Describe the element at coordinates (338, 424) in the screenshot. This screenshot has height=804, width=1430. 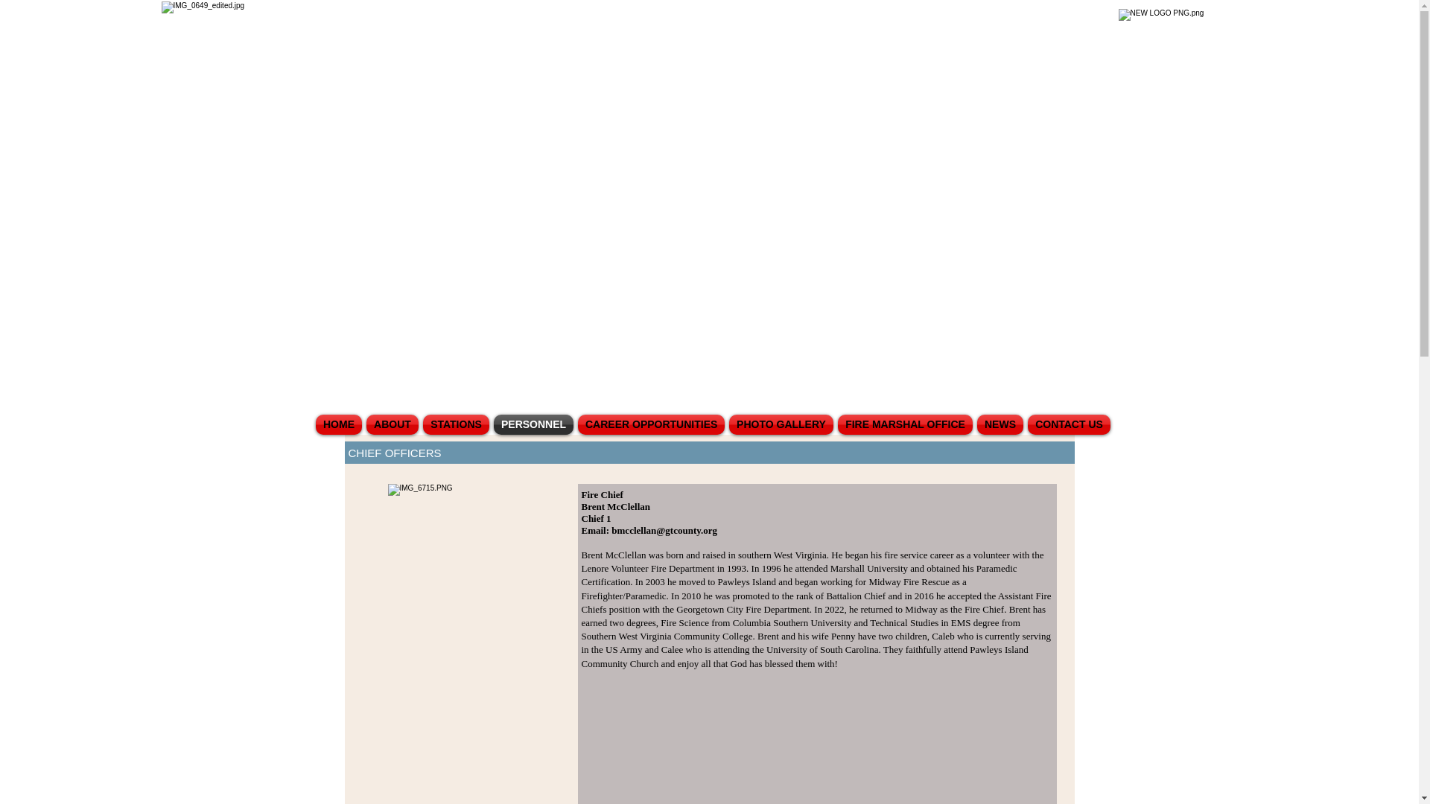
I see `HOME` at that location.